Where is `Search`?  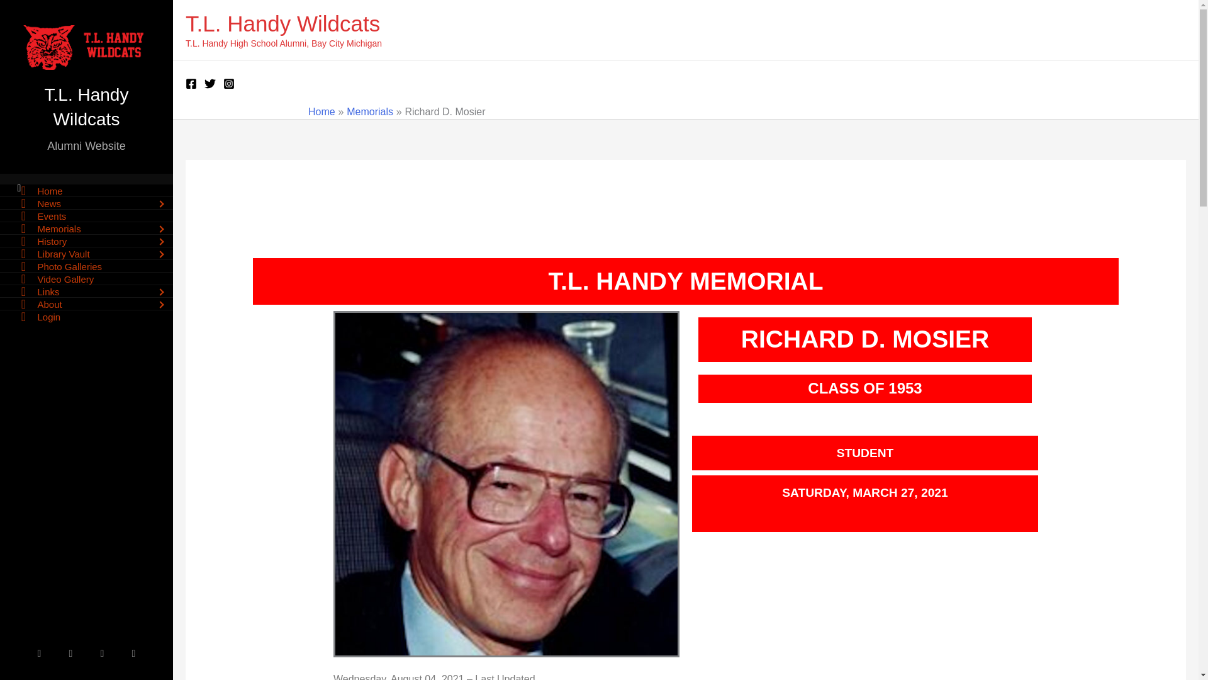 Search is located at coordinates (33, 20).